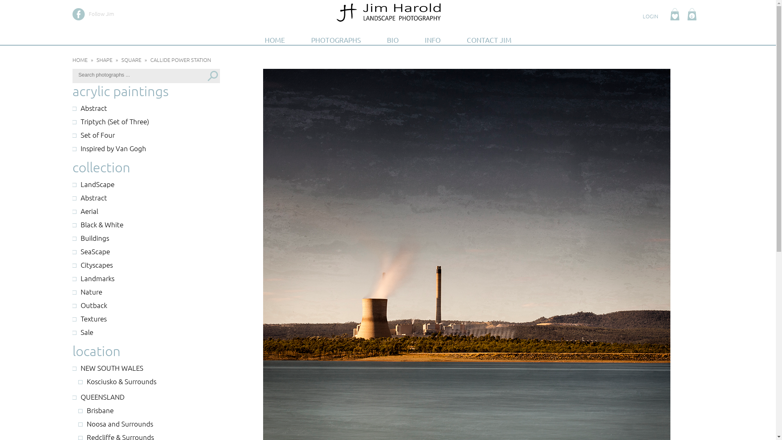  I want to click on PHOTOGRAPHS, so click(336, 40).